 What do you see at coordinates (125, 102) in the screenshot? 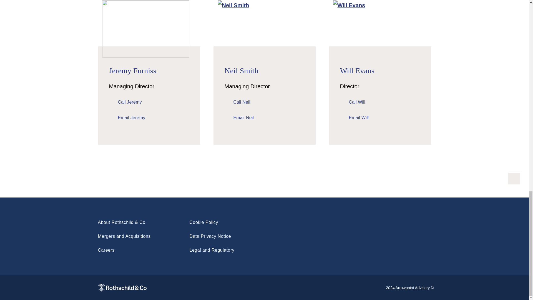
I see `Call Jeremy` at bounding box center [125, 102].